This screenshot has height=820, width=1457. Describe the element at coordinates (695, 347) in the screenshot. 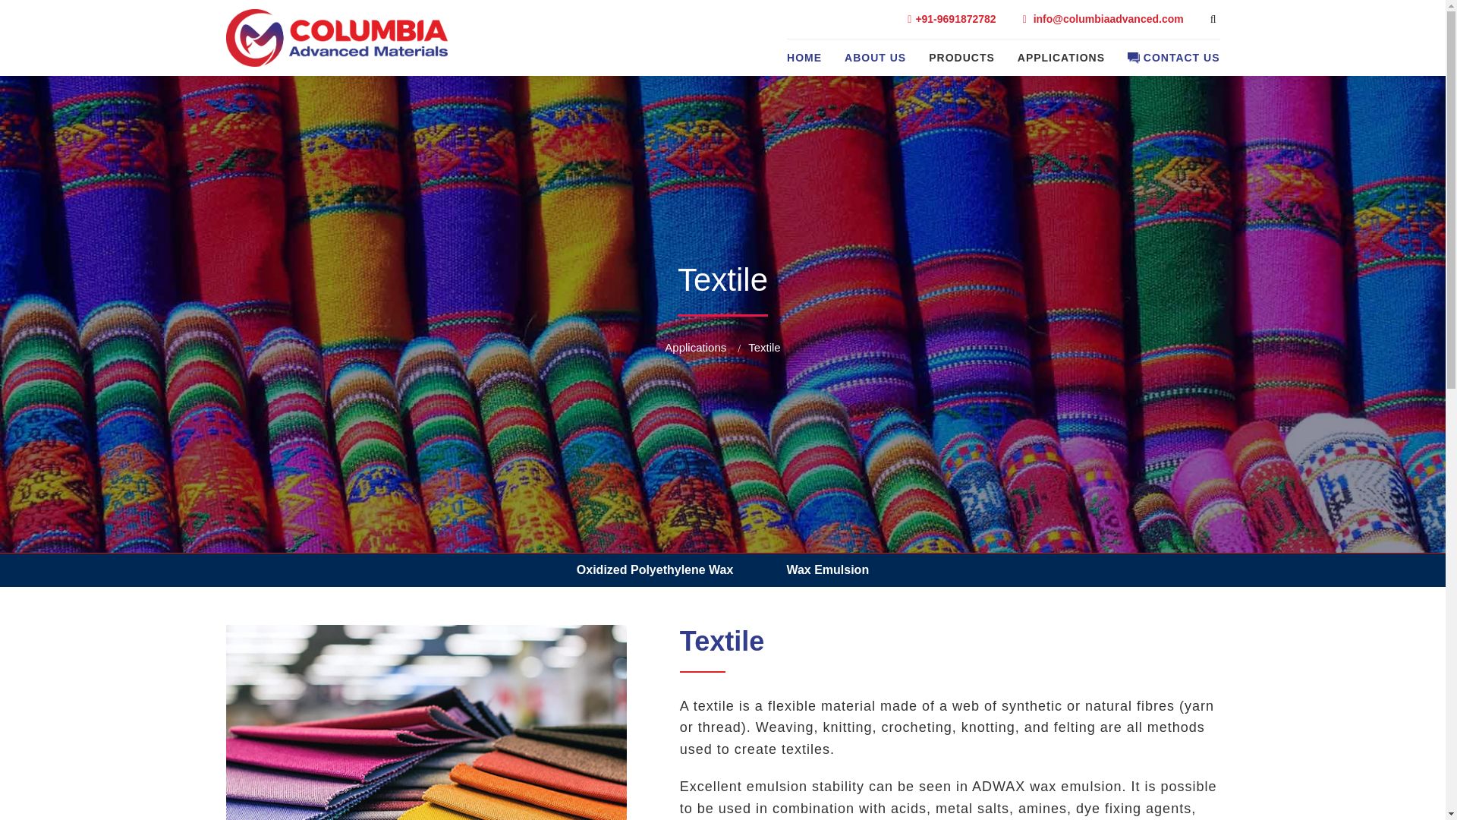

I see `Applications` at that location.